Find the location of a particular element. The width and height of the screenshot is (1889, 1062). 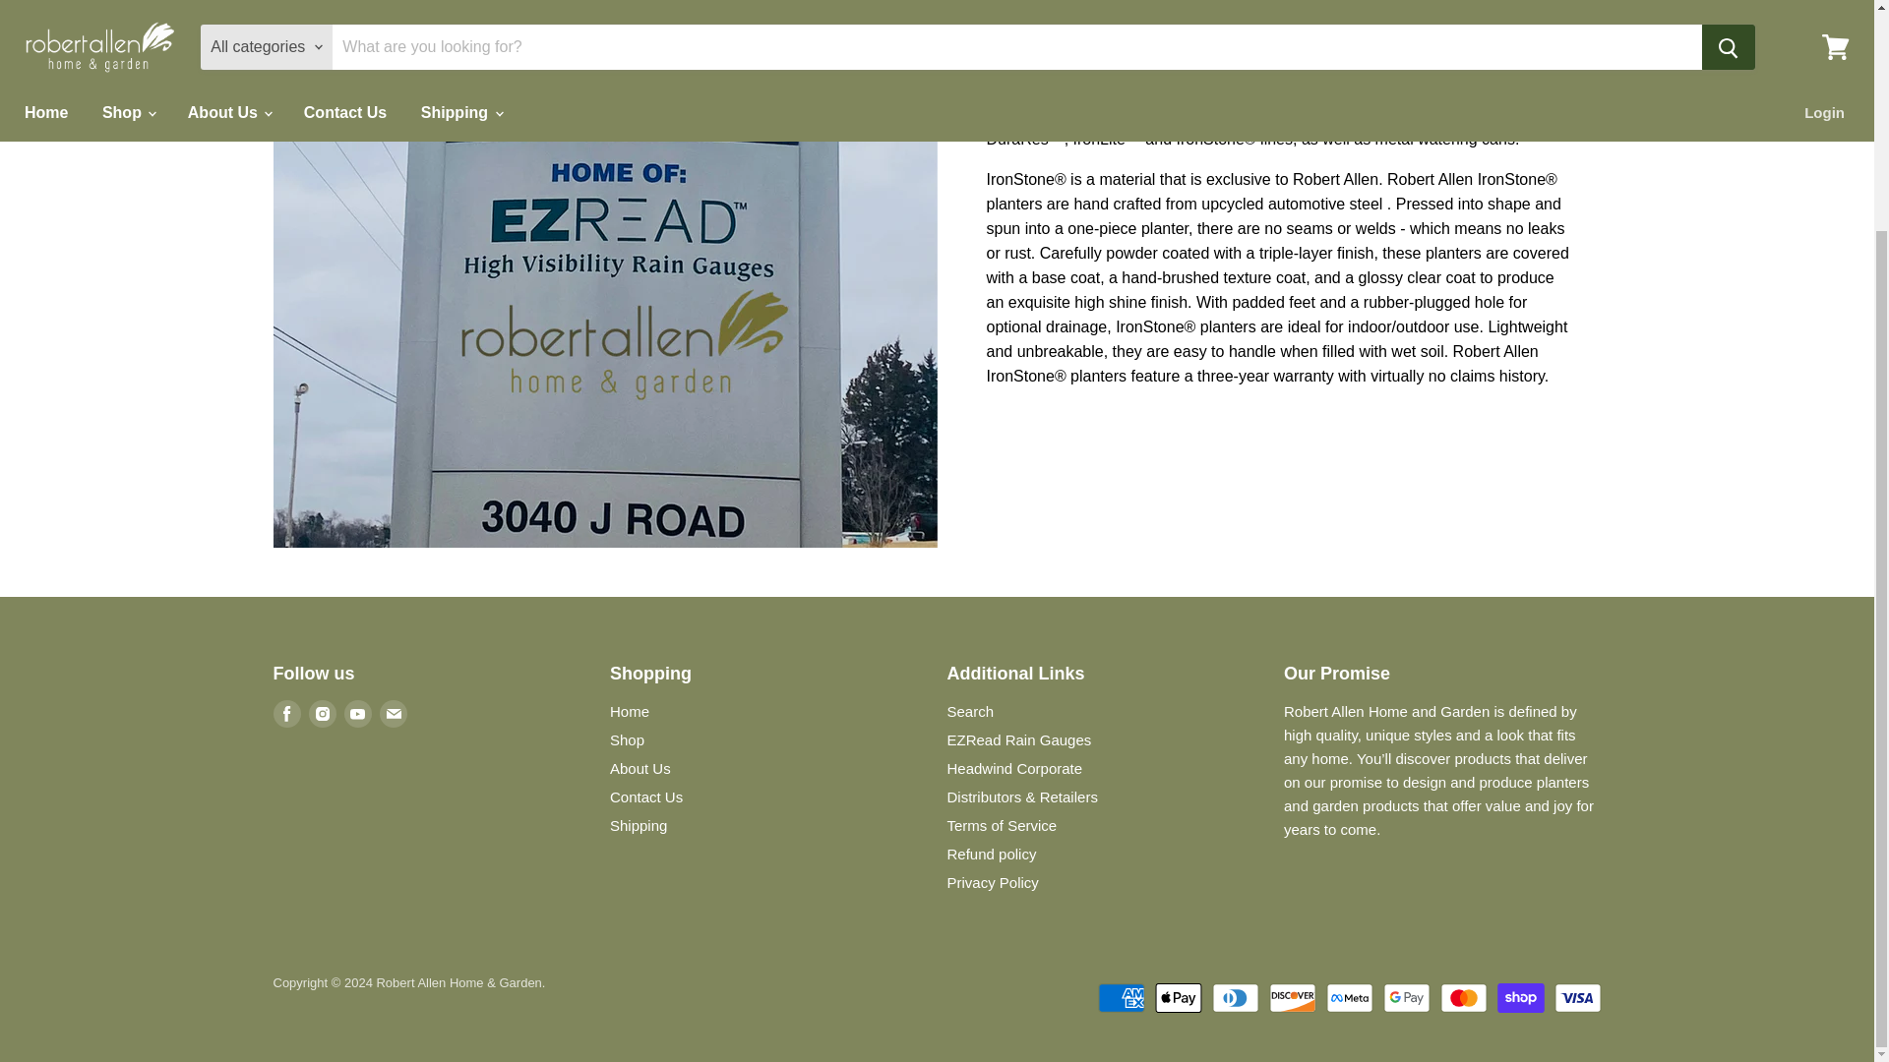

Facebook is located at coordinates (287, 713).